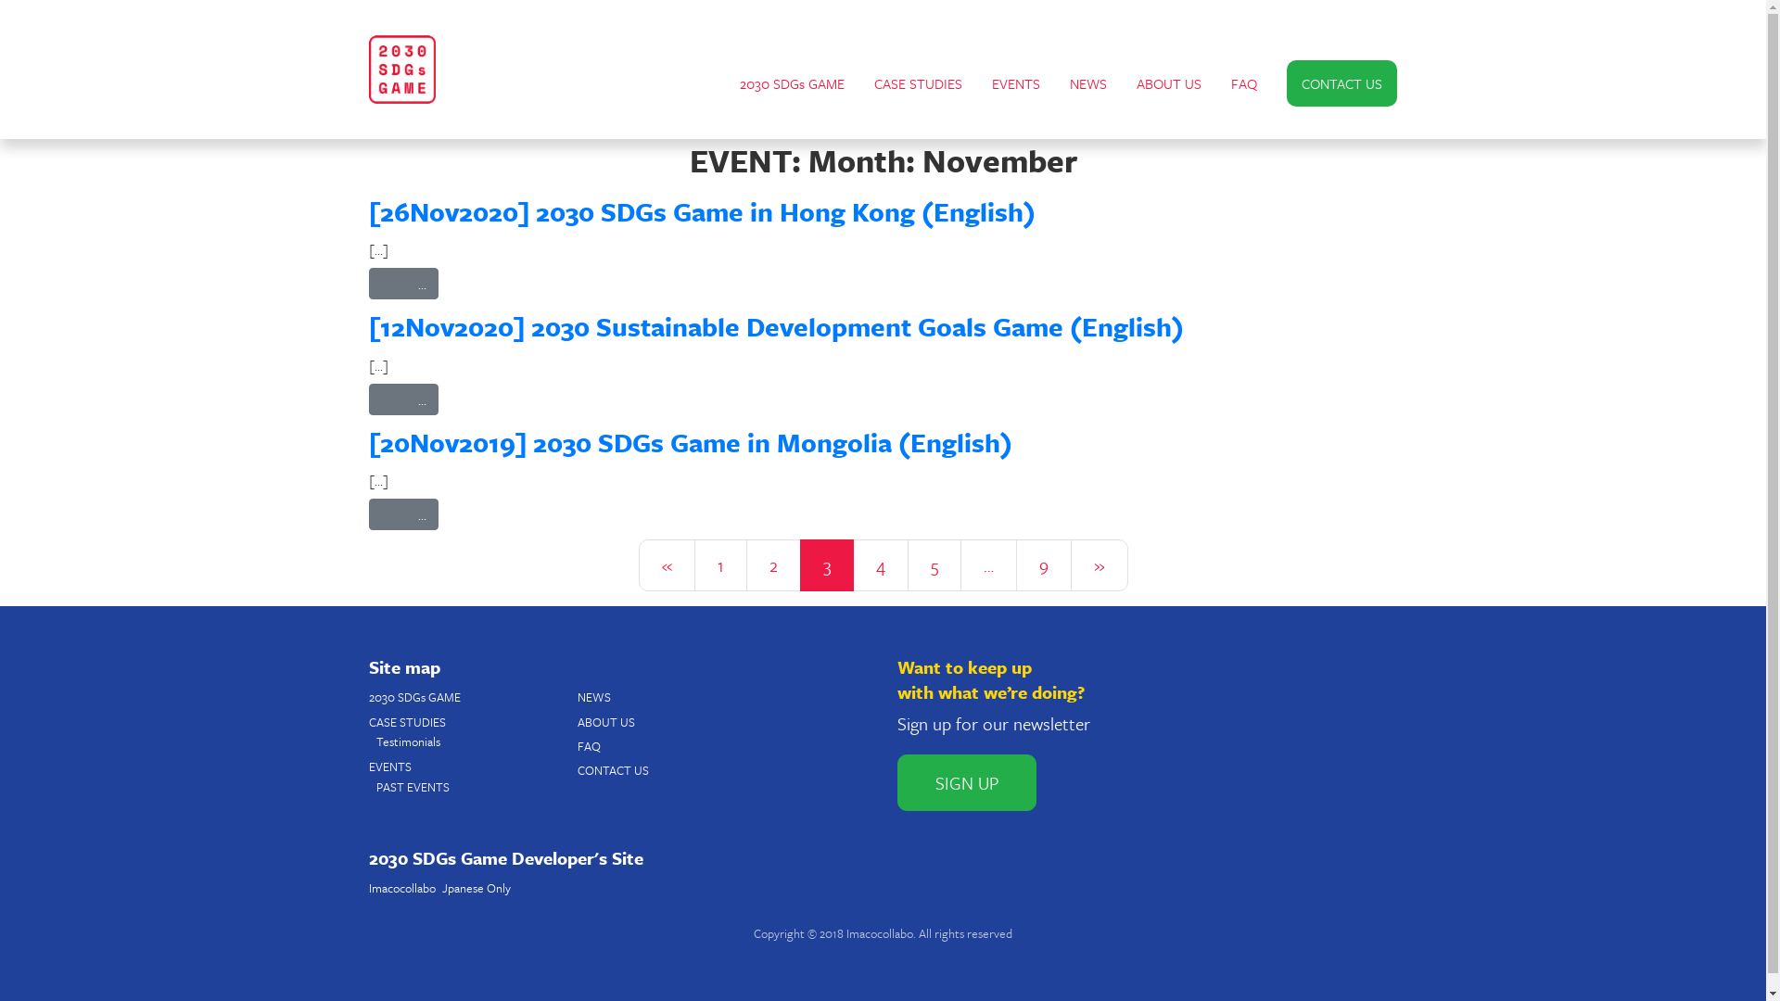  Describe the element at coordinates (1244, 83) in the screenshot. I see `FAQ` at that location.